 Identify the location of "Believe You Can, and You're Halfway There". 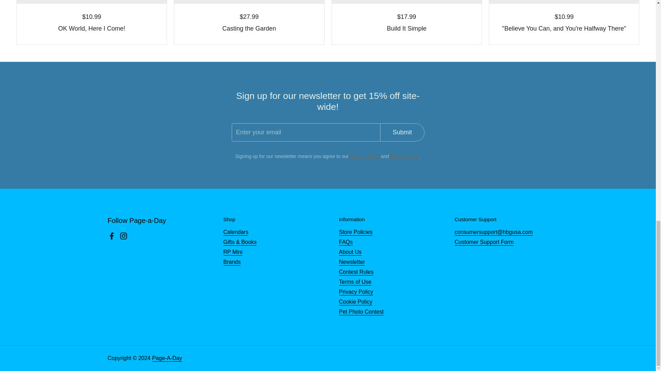
(564, 29).